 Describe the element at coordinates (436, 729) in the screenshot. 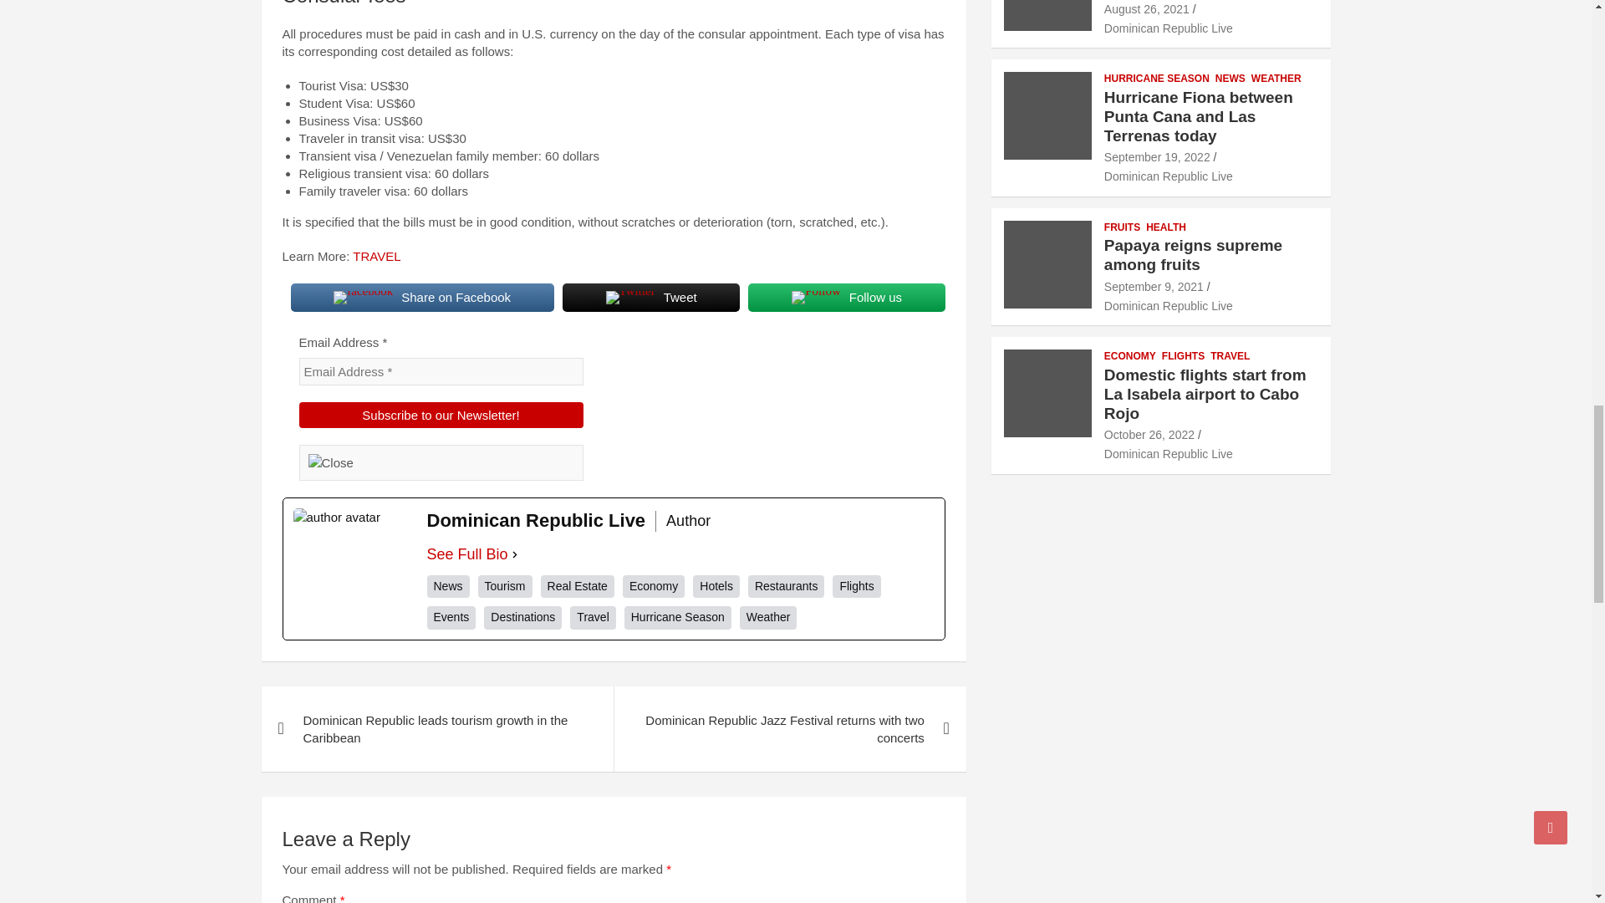

I see `Dominican Republic leads tourism growth in the Caribbean` at that location.